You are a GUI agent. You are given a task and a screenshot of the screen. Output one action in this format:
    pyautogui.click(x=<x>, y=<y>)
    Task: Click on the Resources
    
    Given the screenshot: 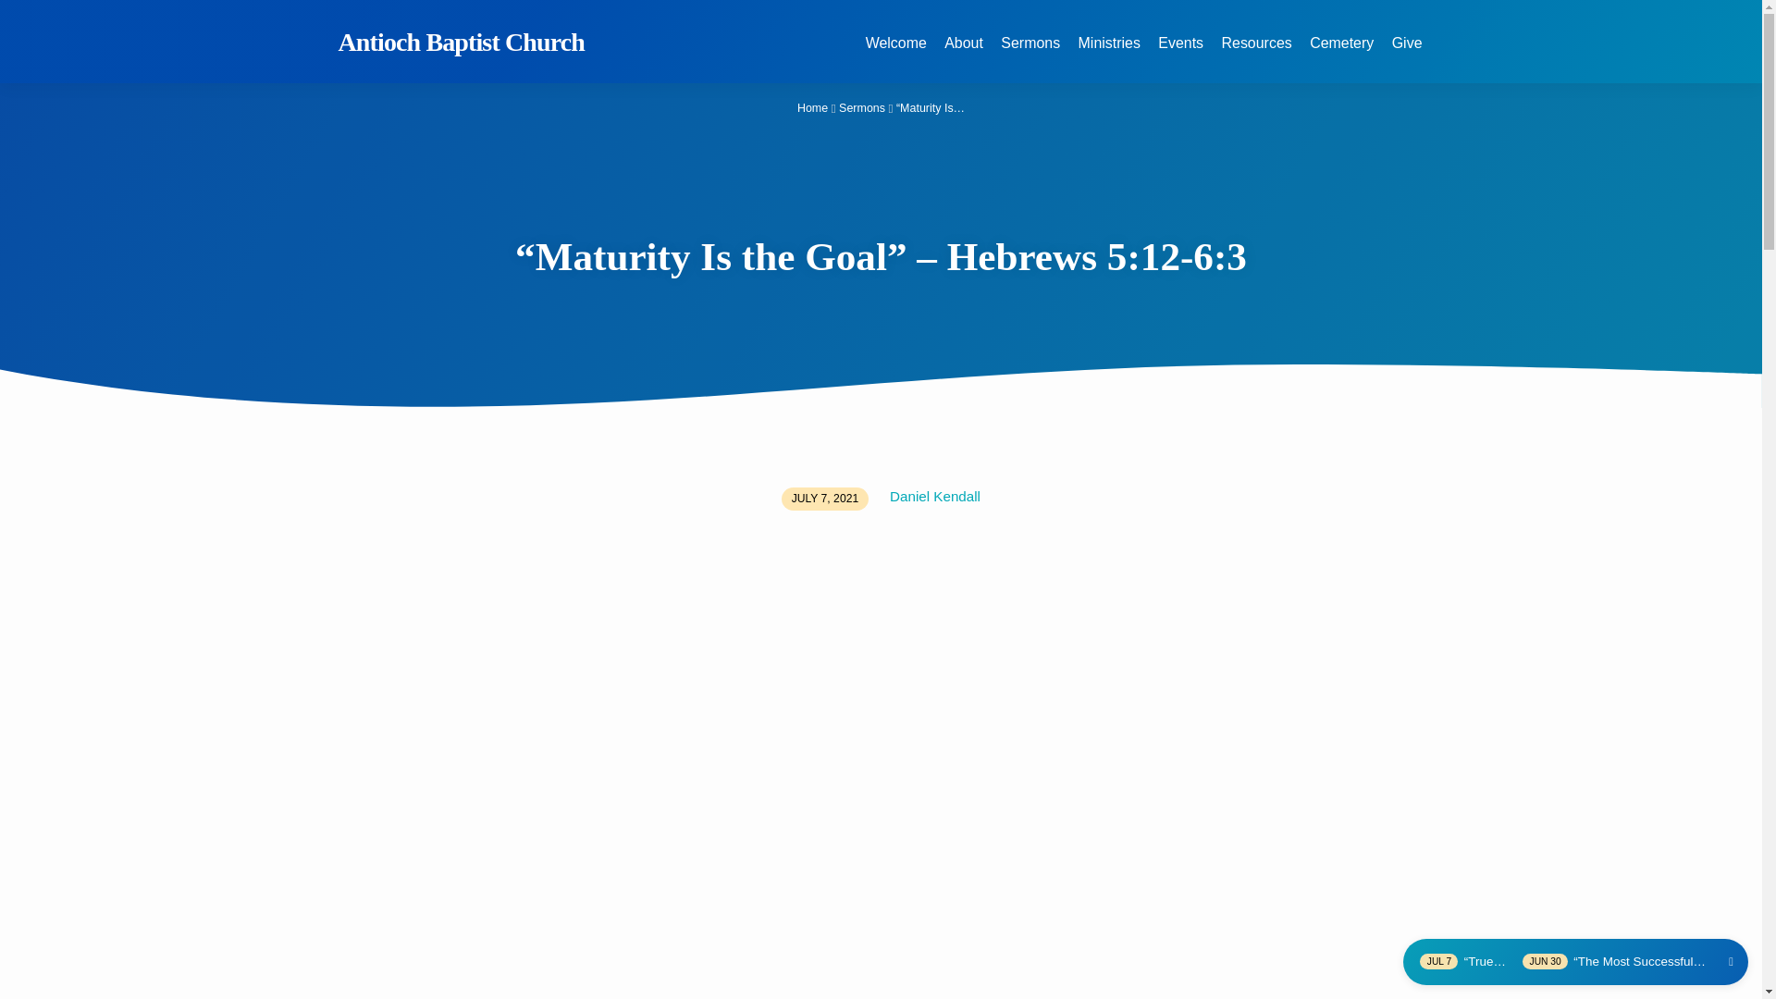 What is the action you would take?
    pyautogui.click(x=1256, y=54)
    